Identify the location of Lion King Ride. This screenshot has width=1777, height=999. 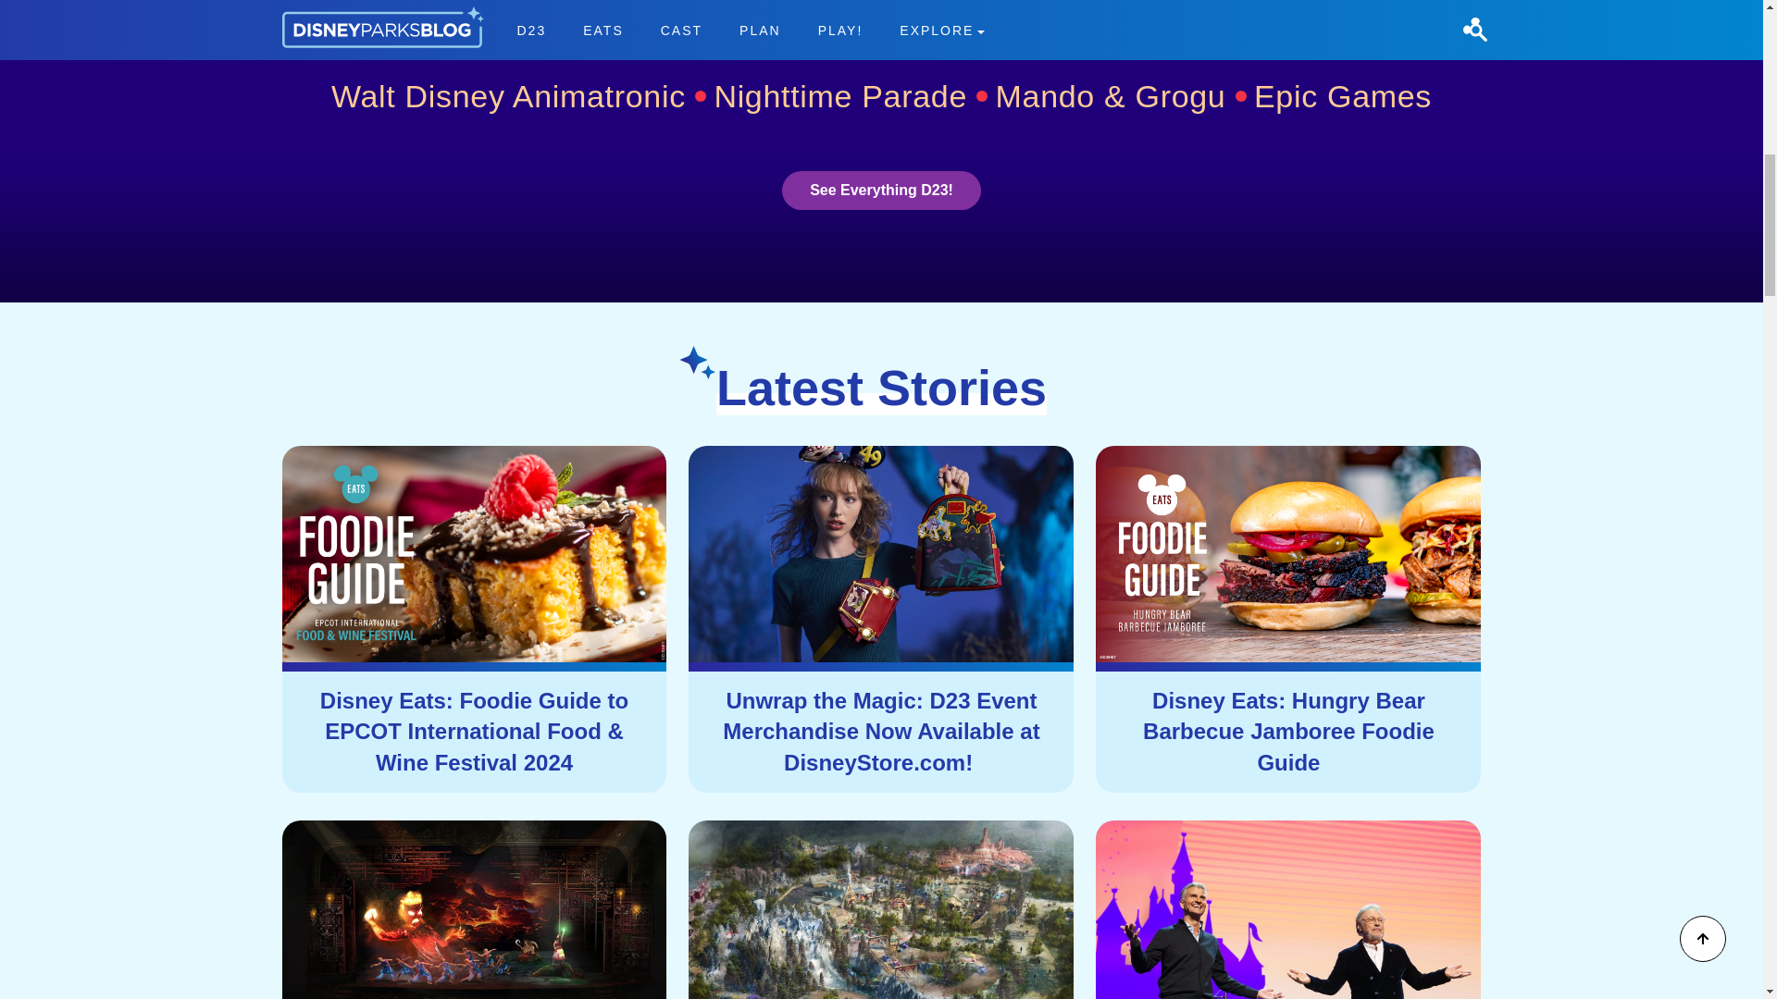
(988, 23).